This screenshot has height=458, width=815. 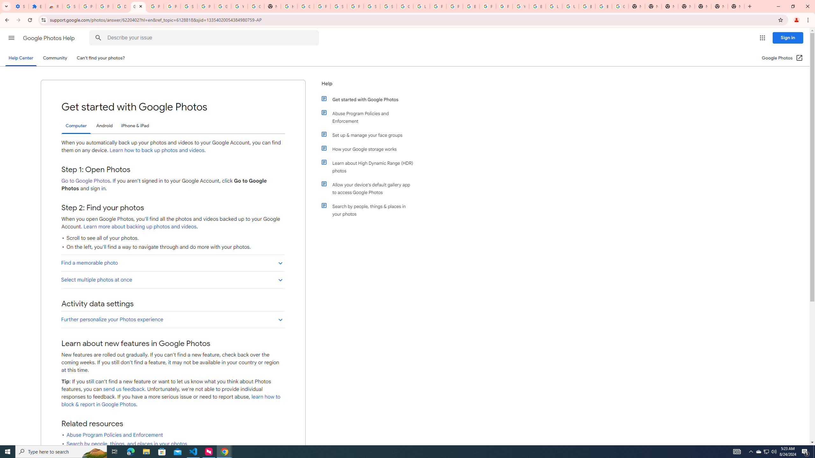 I want to click on Google Photos Help, so click(x=49, y=38).